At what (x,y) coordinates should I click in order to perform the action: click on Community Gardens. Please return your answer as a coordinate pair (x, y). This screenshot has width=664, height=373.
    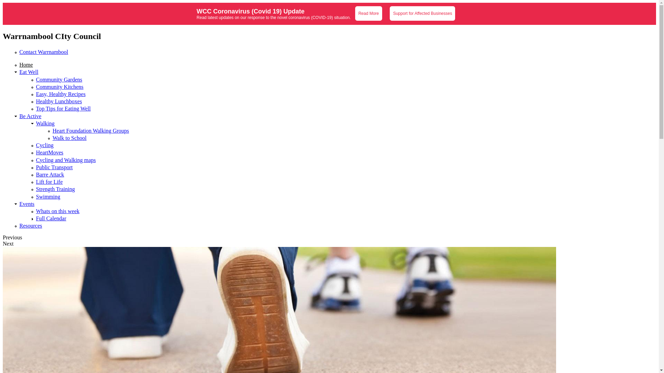
    Looking at the image, I should click on (59, 79).